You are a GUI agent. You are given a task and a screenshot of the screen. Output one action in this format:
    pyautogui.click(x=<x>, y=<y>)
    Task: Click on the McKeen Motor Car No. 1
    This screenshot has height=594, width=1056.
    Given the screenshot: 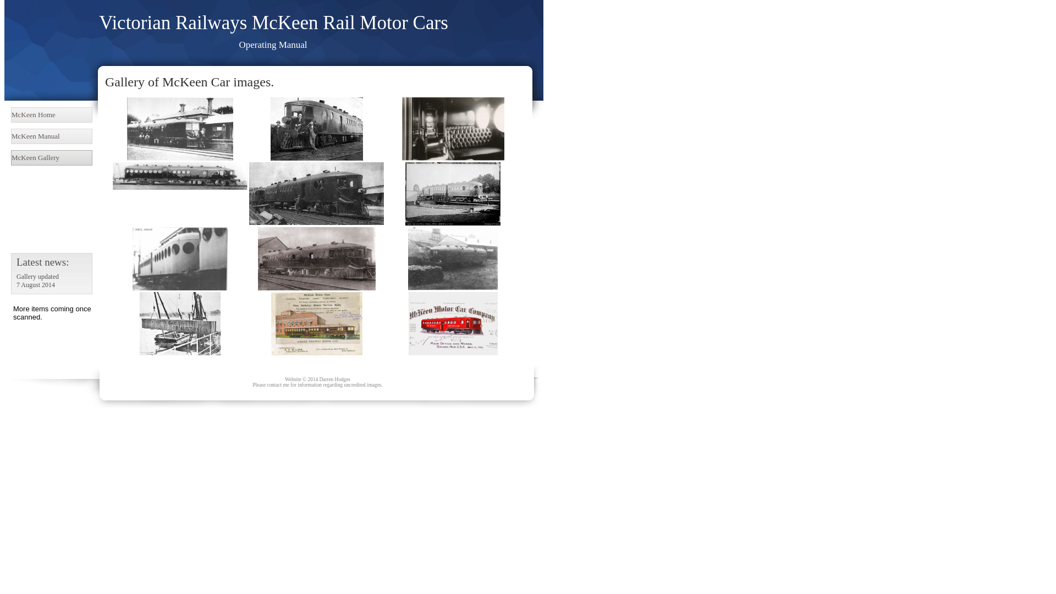 What is the action you would take?
    pyautogui.click(x=316, y=288)
    